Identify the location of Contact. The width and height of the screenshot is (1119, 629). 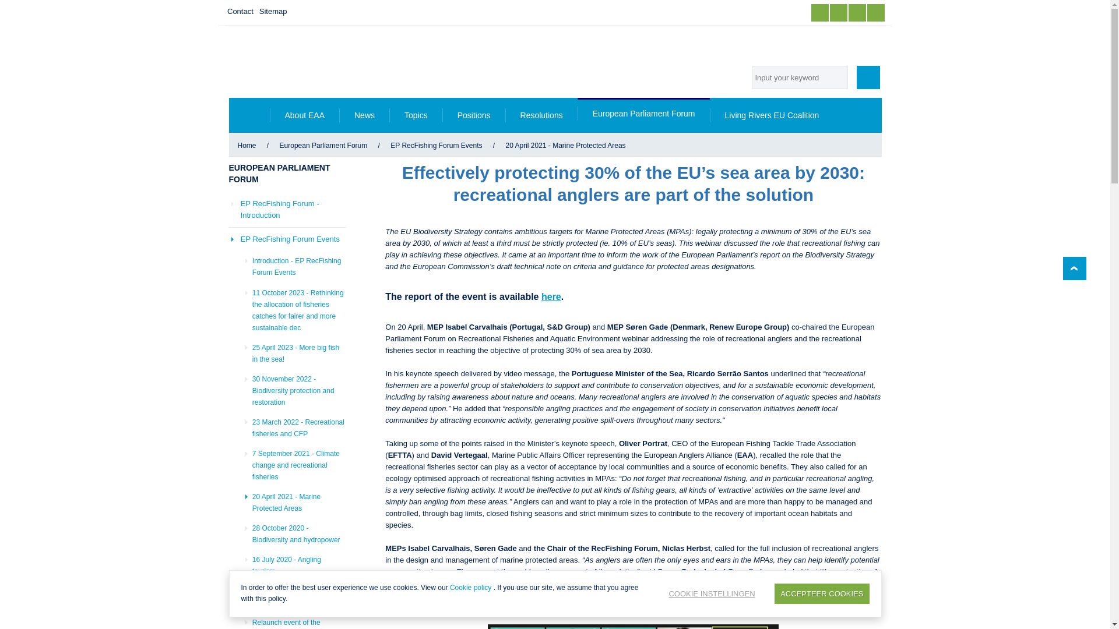
(240, 12).